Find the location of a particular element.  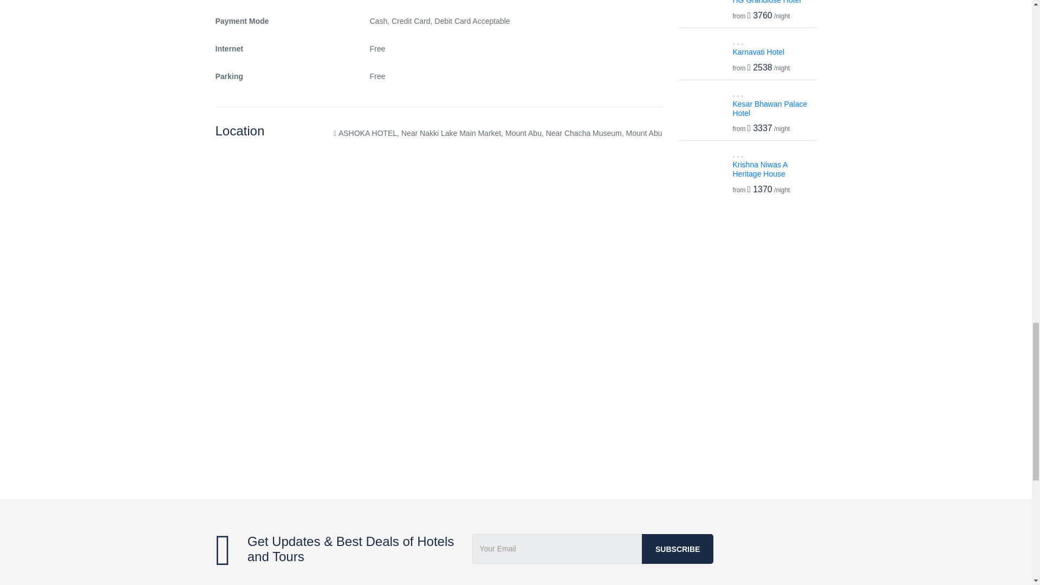

SUBSCRIBE is located at coordinates (677, 549).